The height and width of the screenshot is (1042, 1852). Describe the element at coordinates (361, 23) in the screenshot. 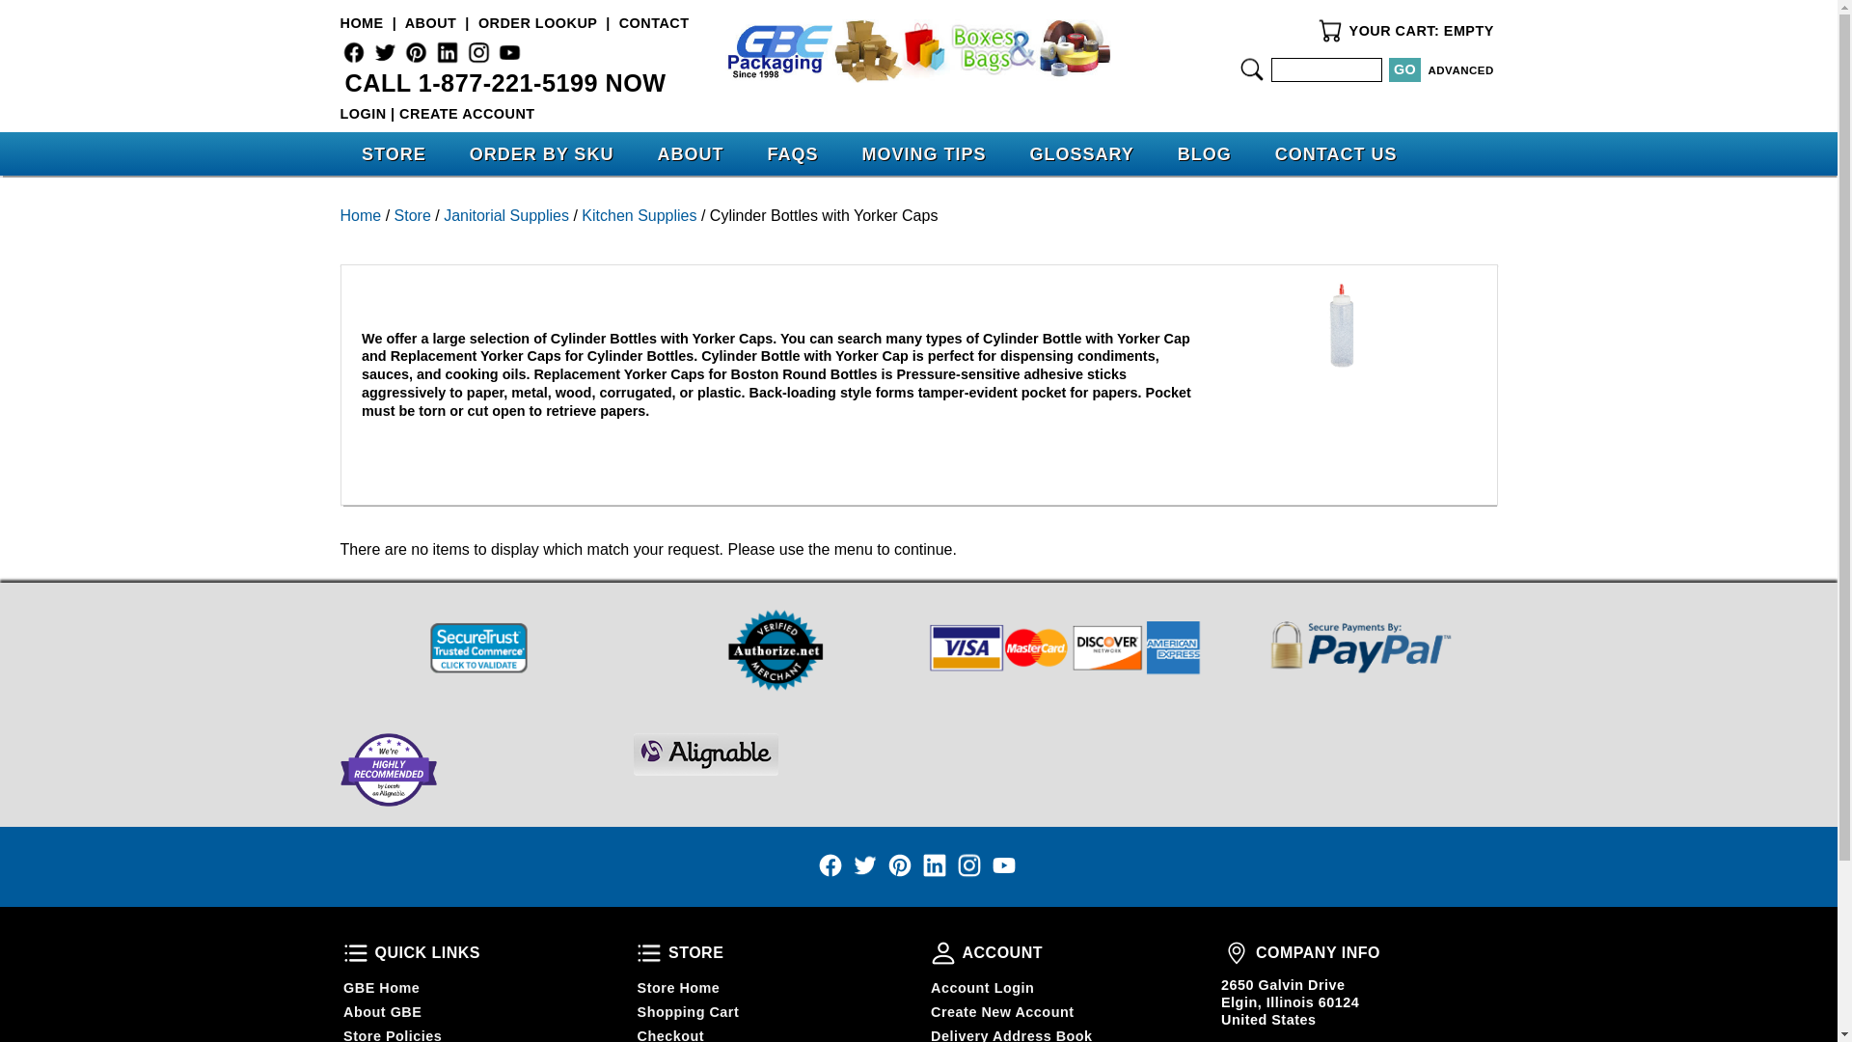

I see `HOME` at that location.